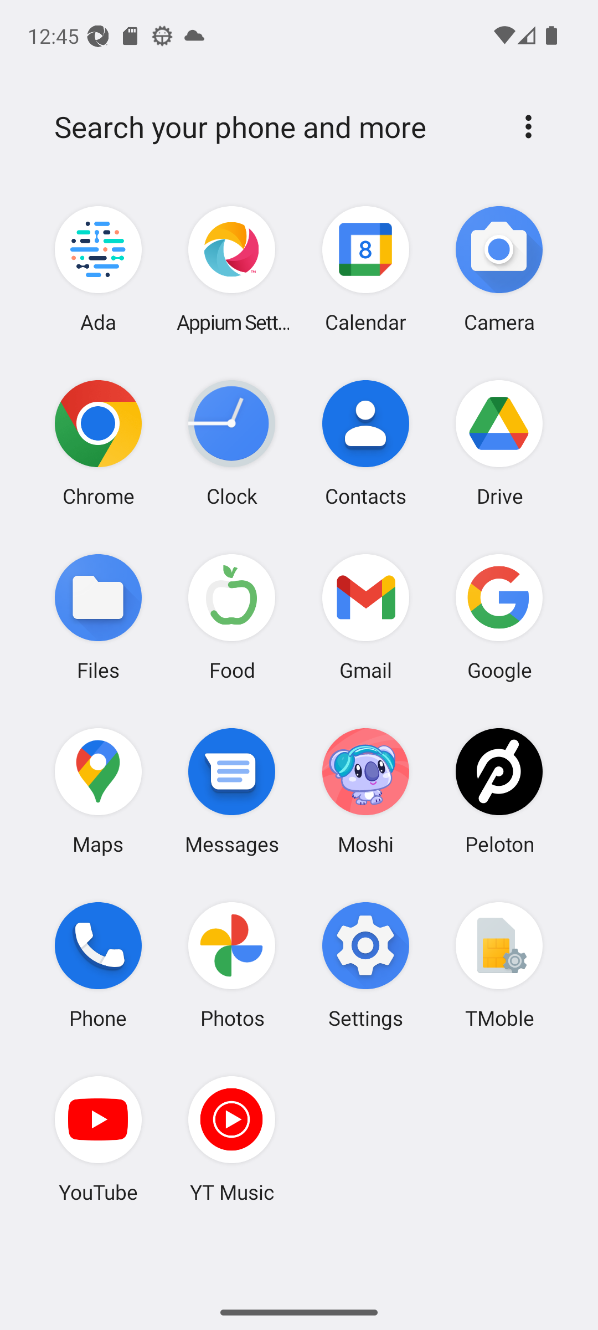 The height and width of the screenshot is (1330, 598). What do you see at coordinates (232, 965) in the screenshot?
I see `Photos` at bounding box center [232, 965].